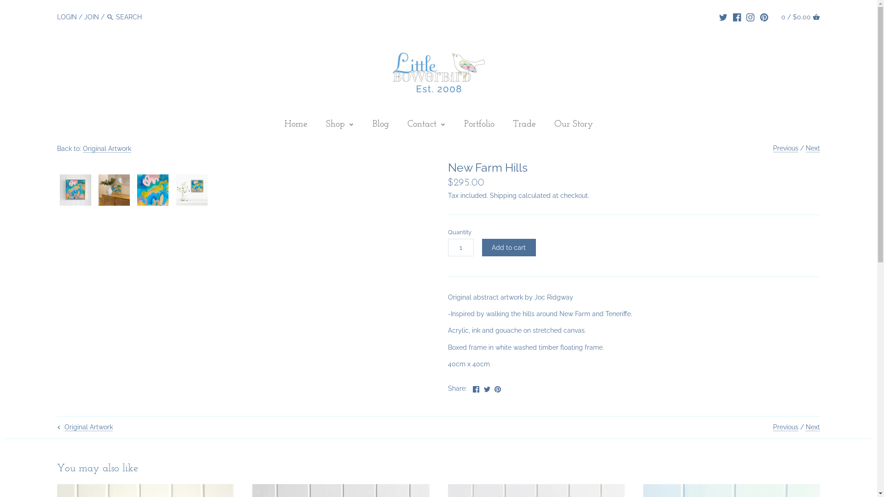 Image resolution: width=884 pixels, height=497 pixels. What do you see at coordinates (110, 17) in the screenshot?
I see `Search` at bounding box center [110, 17].